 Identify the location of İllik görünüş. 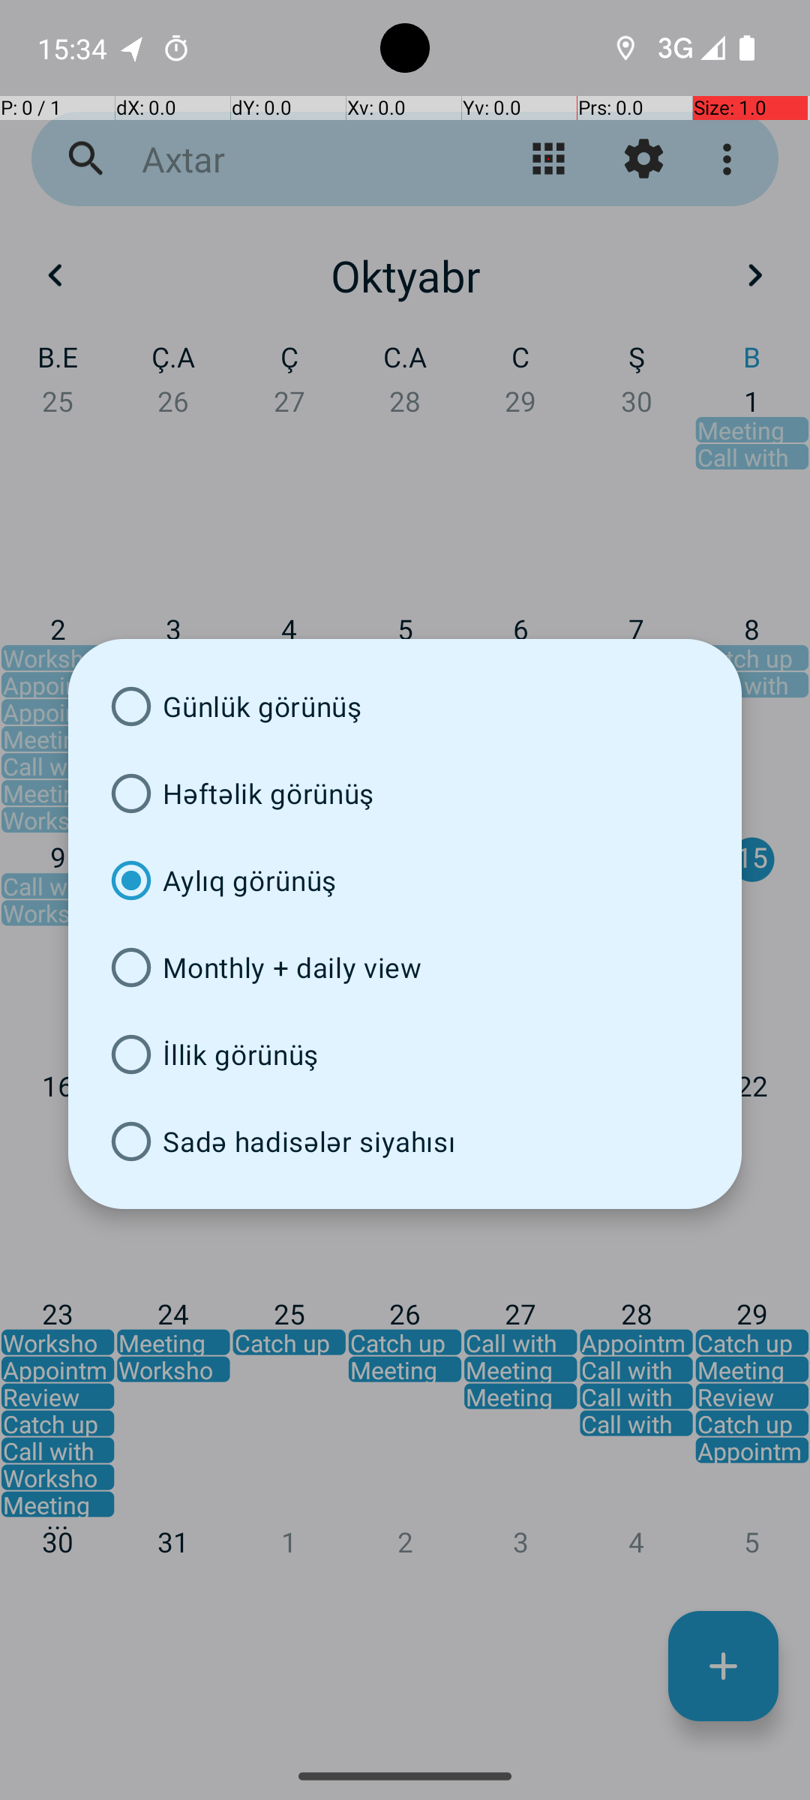
(405, 1054).